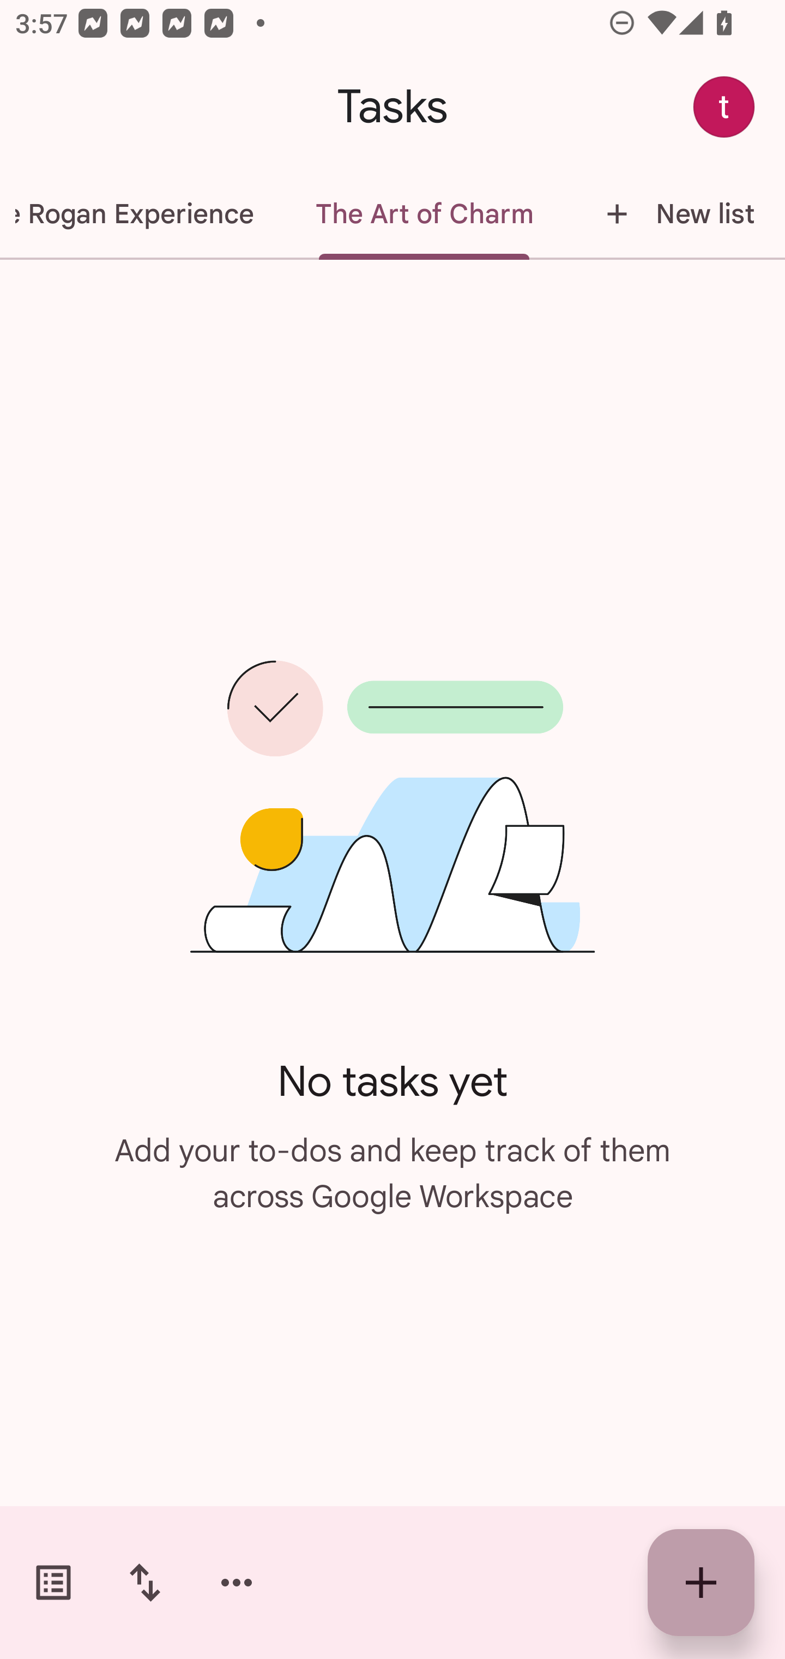 The width and height of the screenshot is (785, 1659). What do you see at coordinates (674, 214) in the screenshot?
I see `New list` at bounding box center [674, 214].